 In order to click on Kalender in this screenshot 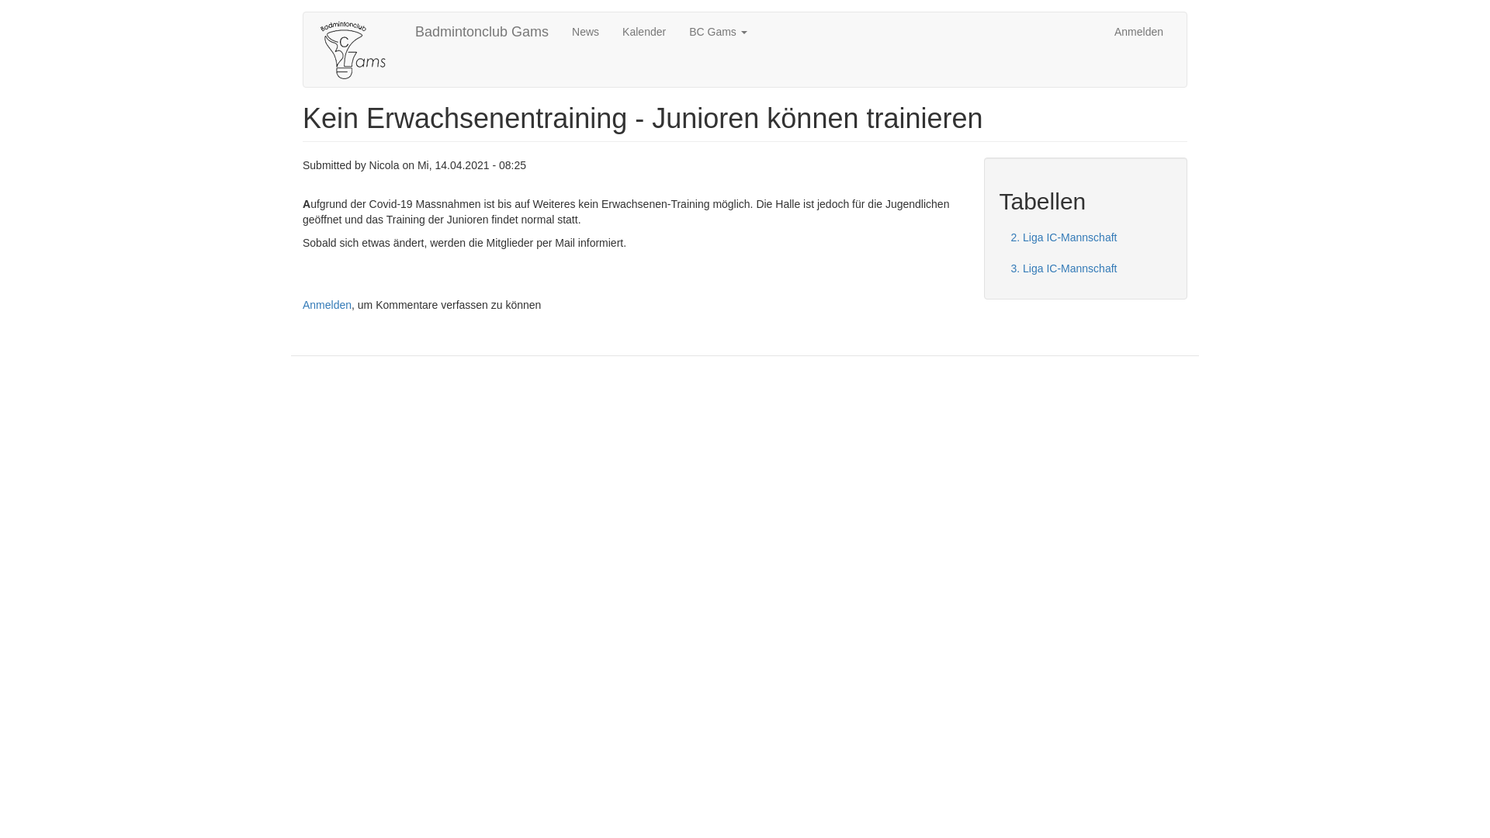, I will do `click(644, 32)`.